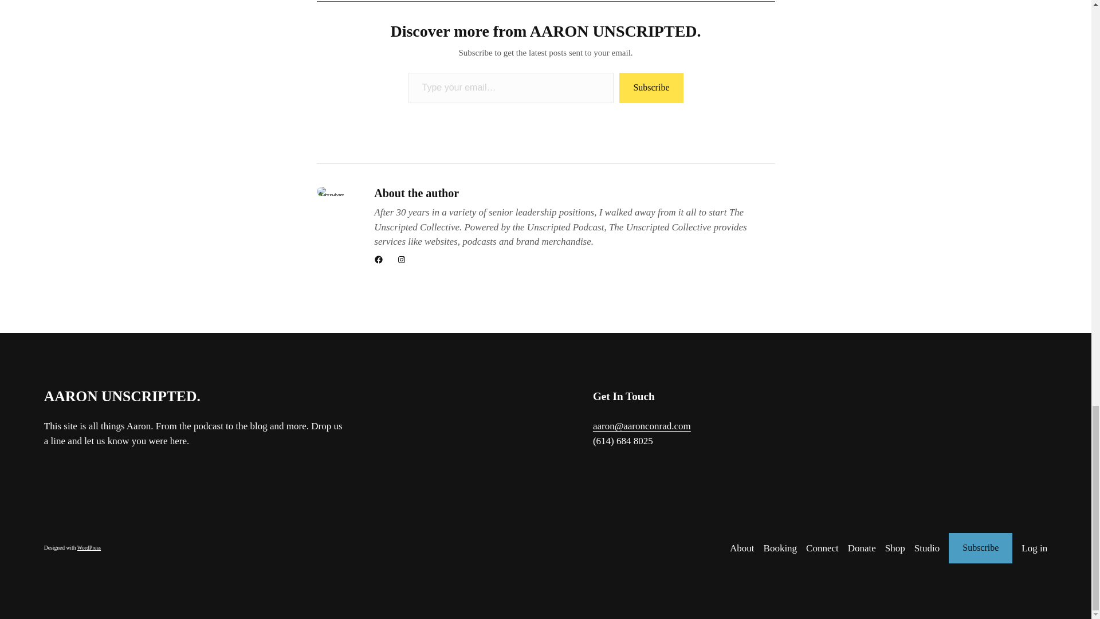 The image size is (1100, 619). What do you see at coordinates (980, 548) in the screenshot?
I see `Subscribe` at bounding box center [980, 548].